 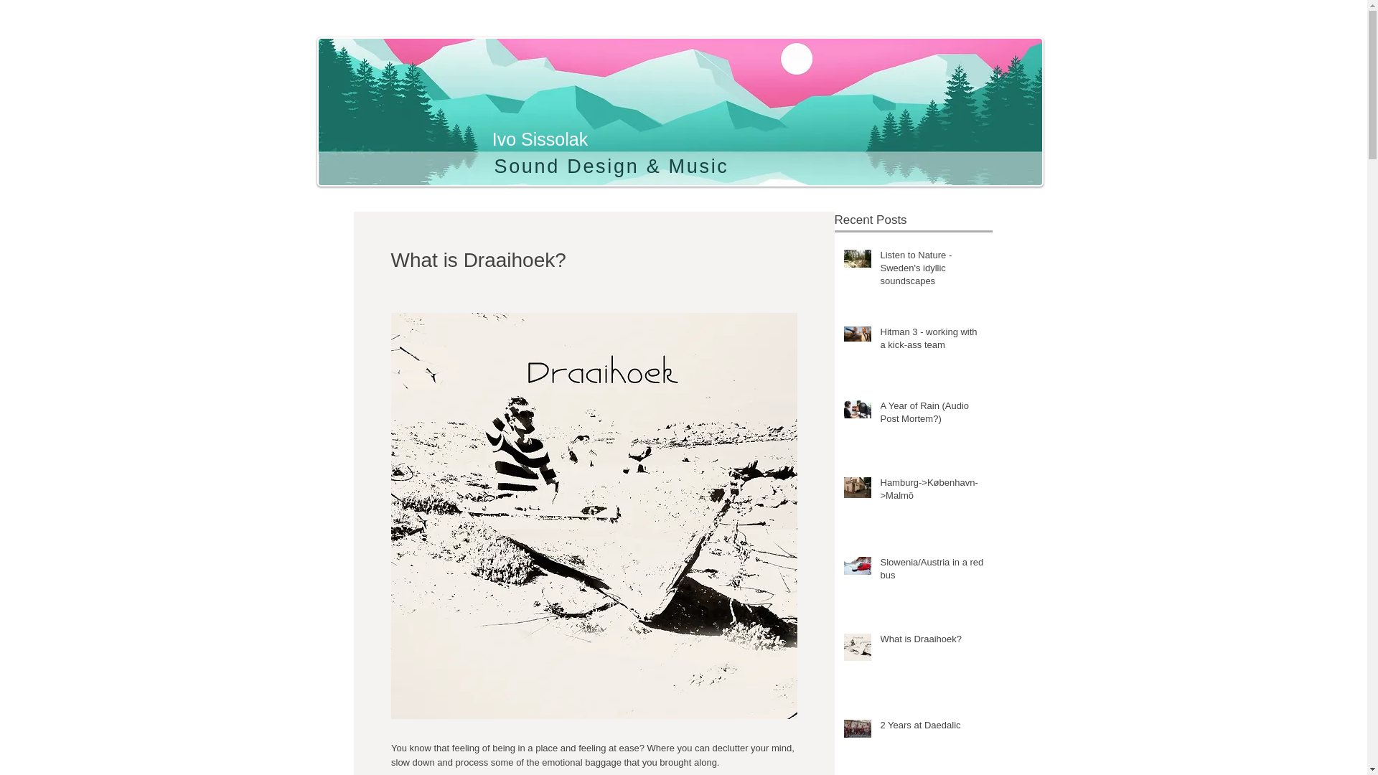 I want to click on Ivo Sissolak, so click(x=540, y=139).